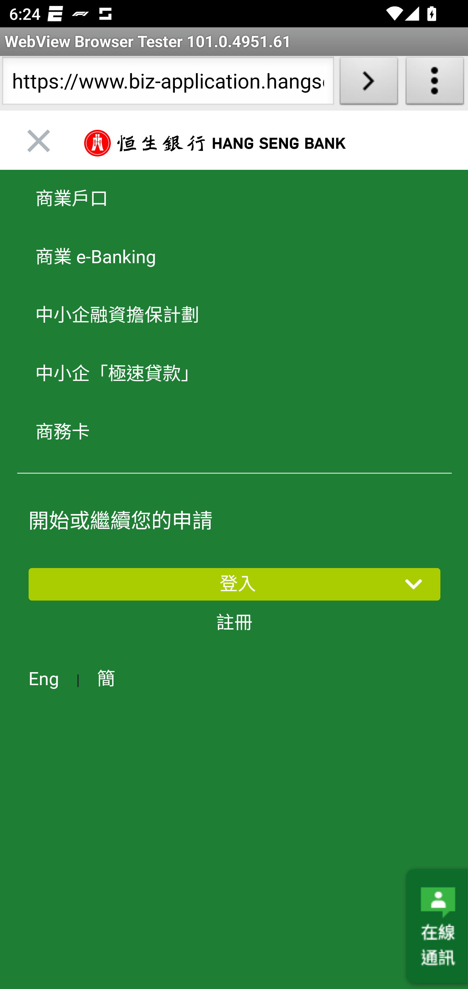 The height and width of the screenshot is (989, 468). What do you see at coordinates (234, 373) in the screenshot?
I see `中小企「極速貸款」` at bounding box center [234, 373].